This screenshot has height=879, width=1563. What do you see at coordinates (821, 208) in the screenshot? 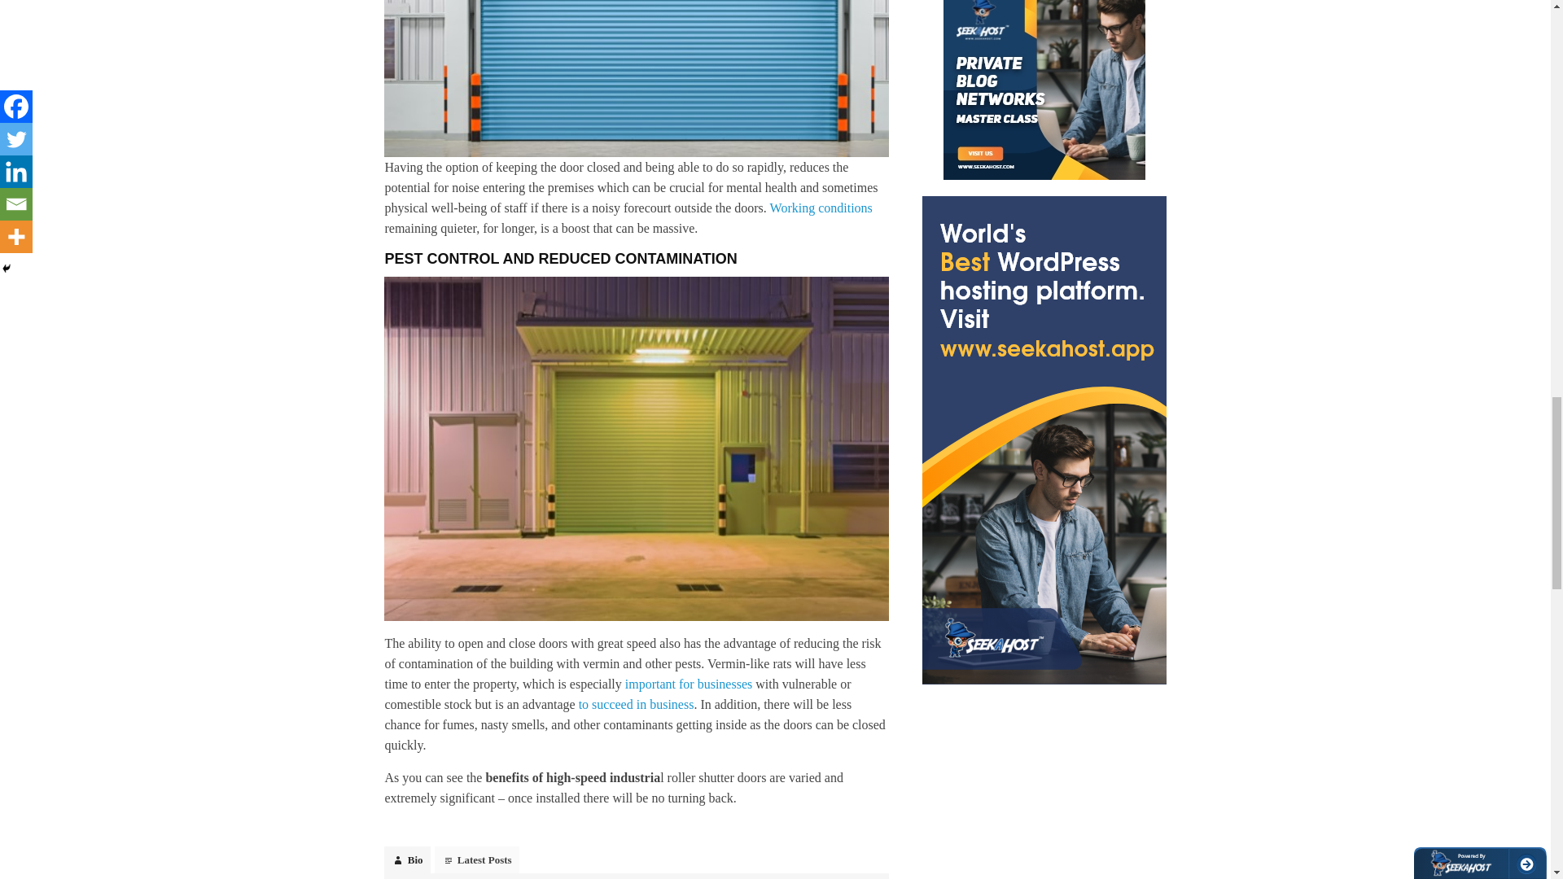
I see `Working conditions` at bounding box center [821, 208].